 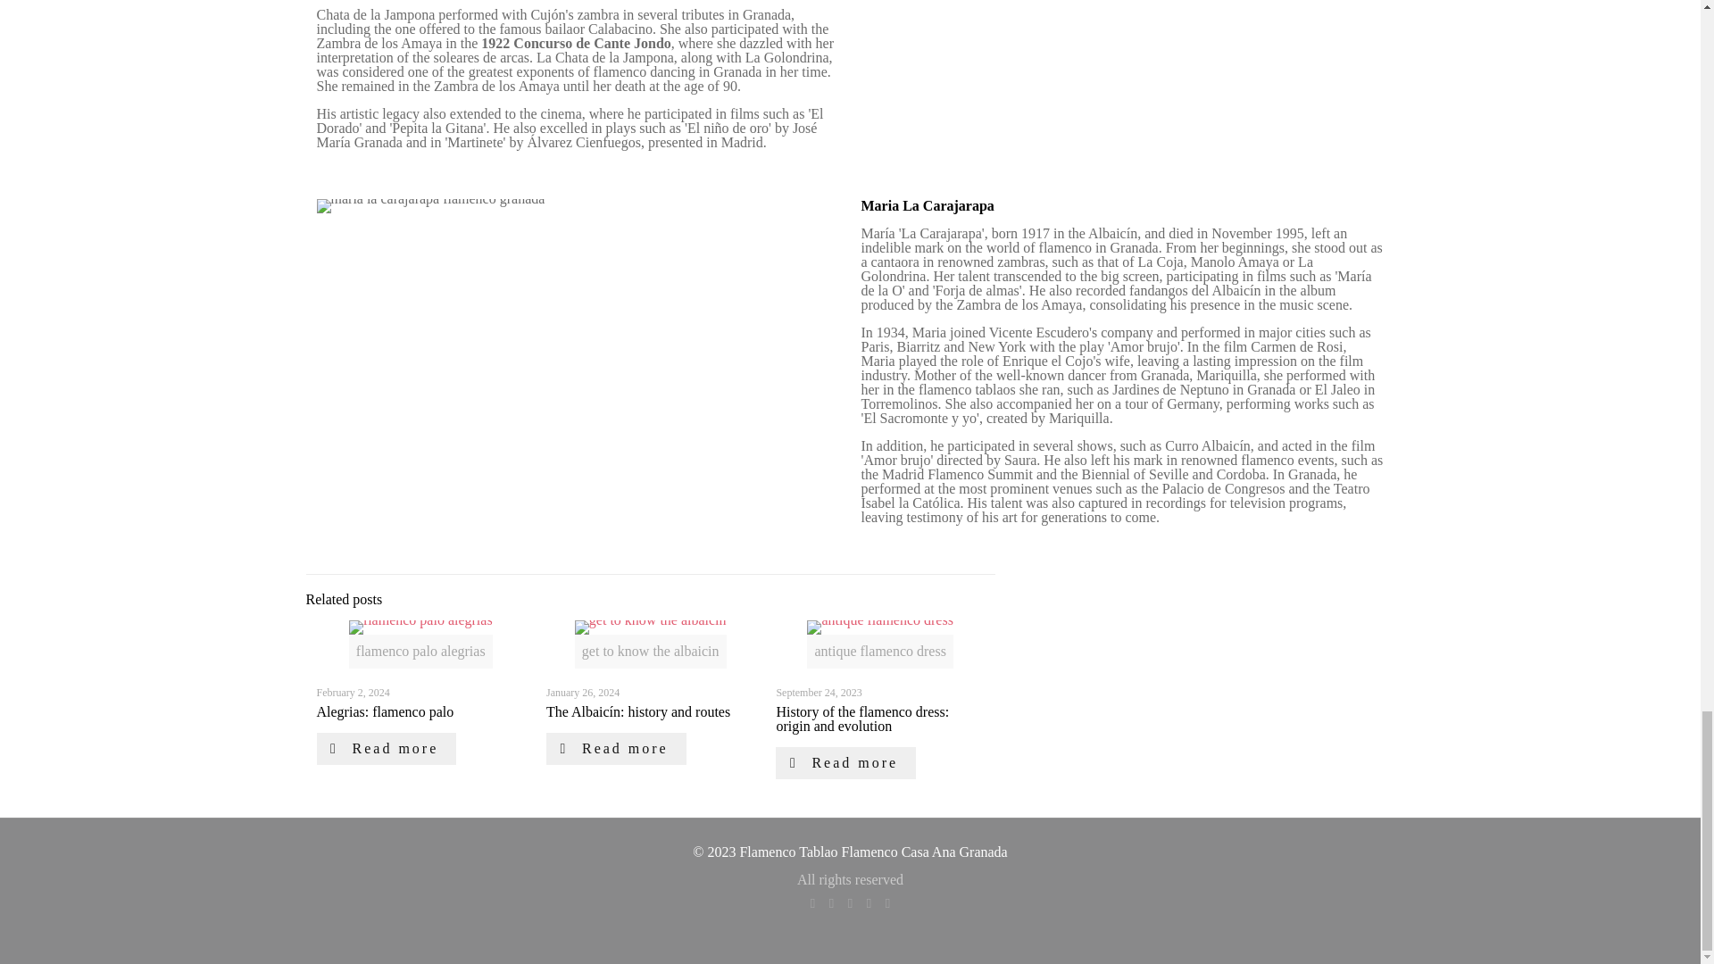 What do you see at coordinates (384, 711) in the screenshot?
I see `Alegrias: flamenco palo` at bounding box center [384, 711].